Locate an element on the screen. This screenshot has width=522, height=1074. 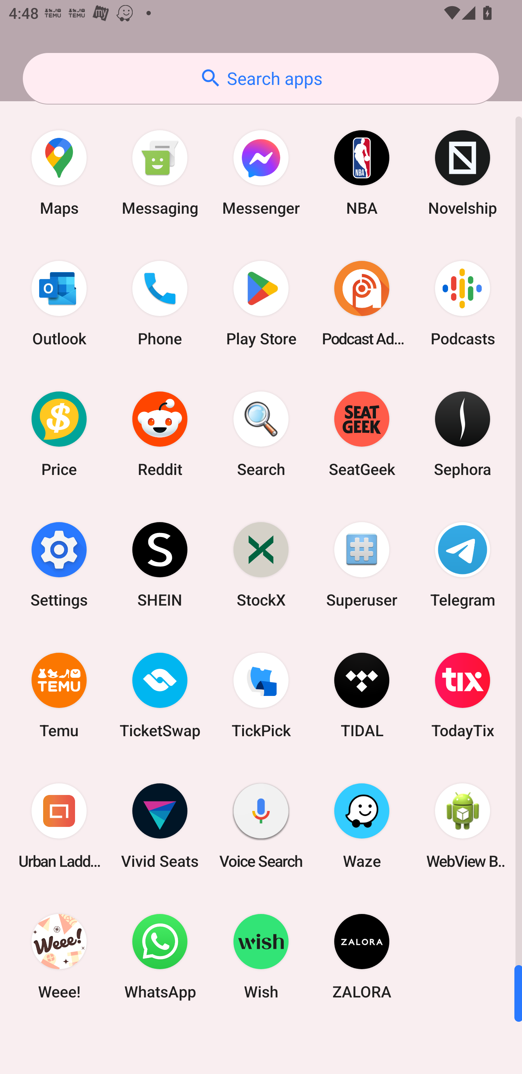
Phone is located at coordinates (160, 303).